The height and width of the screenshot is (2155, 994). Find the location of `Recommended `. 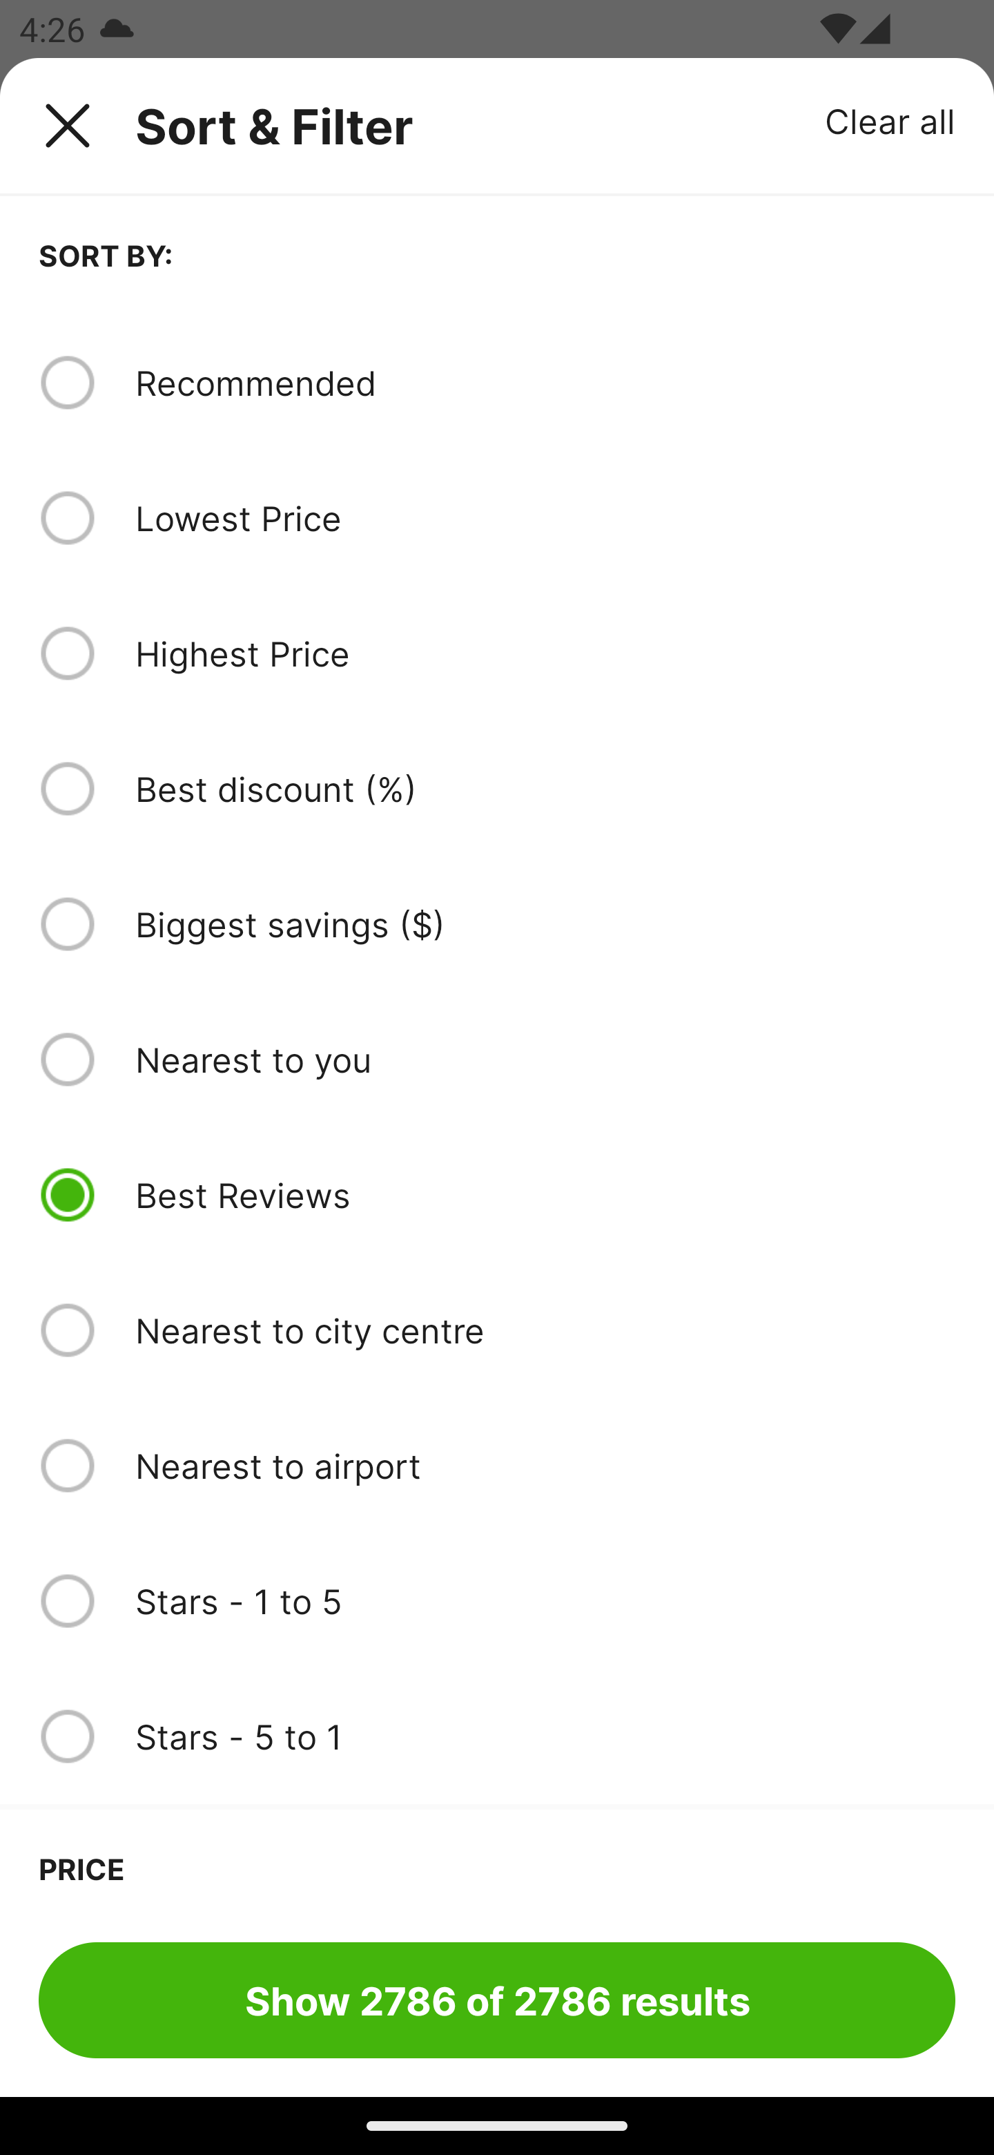

Recommended  is located at coordinates (545, 382).